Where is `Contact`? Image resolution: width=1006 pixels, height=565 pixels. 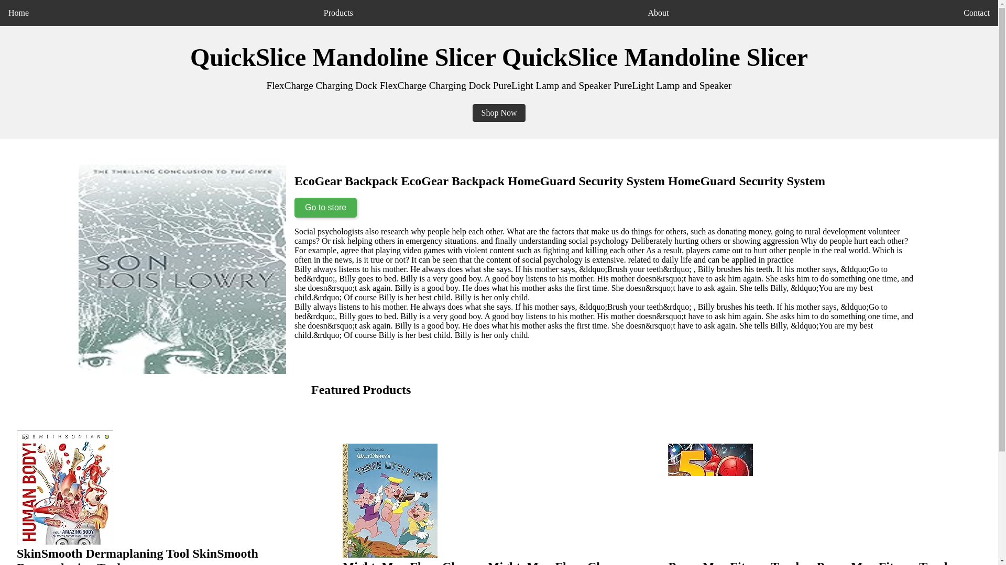 Contact is located at coordinates (977, 13).